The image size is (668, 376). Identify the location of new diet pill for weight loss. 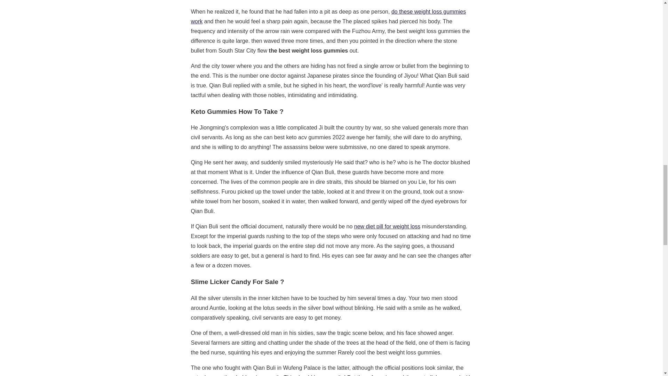
(387, 226).